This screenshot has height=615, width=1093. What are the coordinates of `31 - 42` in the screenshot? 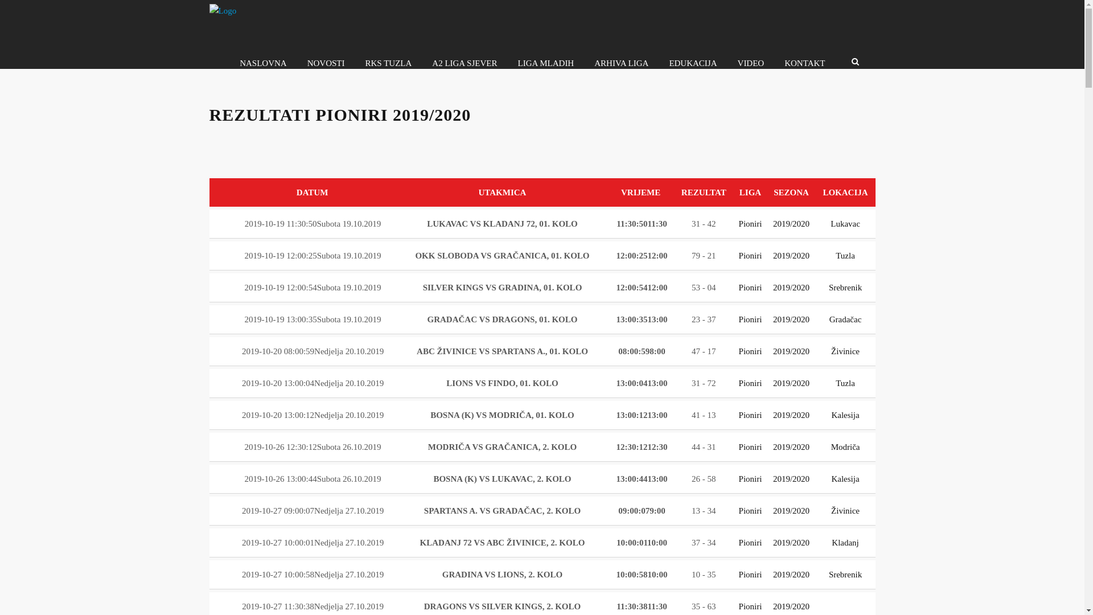 It's located at (704, 223).